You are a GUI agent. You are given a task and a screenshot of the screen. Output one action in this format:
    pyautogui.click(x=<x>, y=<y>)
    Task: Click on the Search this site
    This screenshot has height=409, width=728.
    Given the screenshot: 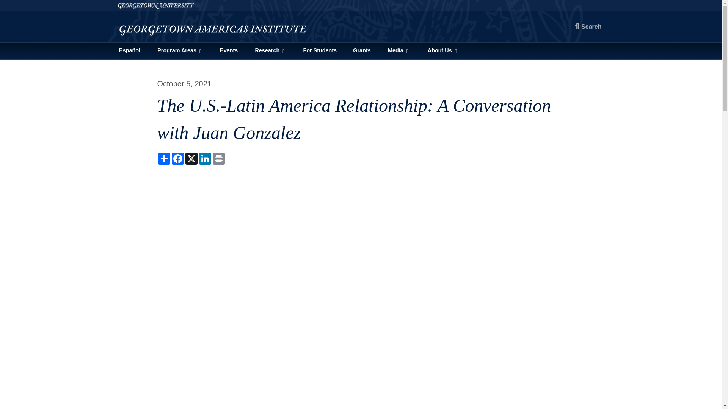 What is the action you would take?
    pyautogui.click(x=588, y=27)
    